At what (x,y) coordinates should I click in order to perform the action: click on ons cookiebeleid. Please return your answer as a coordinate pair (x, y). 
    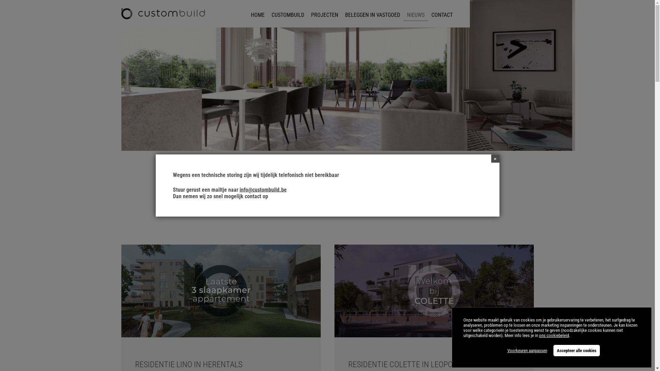
    Looking at the image, I should click on (554, 335).